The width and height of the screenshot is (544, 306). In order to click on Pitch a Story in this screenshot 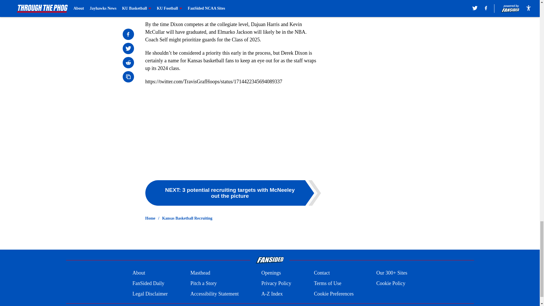, I will do `click(203, 283)`.